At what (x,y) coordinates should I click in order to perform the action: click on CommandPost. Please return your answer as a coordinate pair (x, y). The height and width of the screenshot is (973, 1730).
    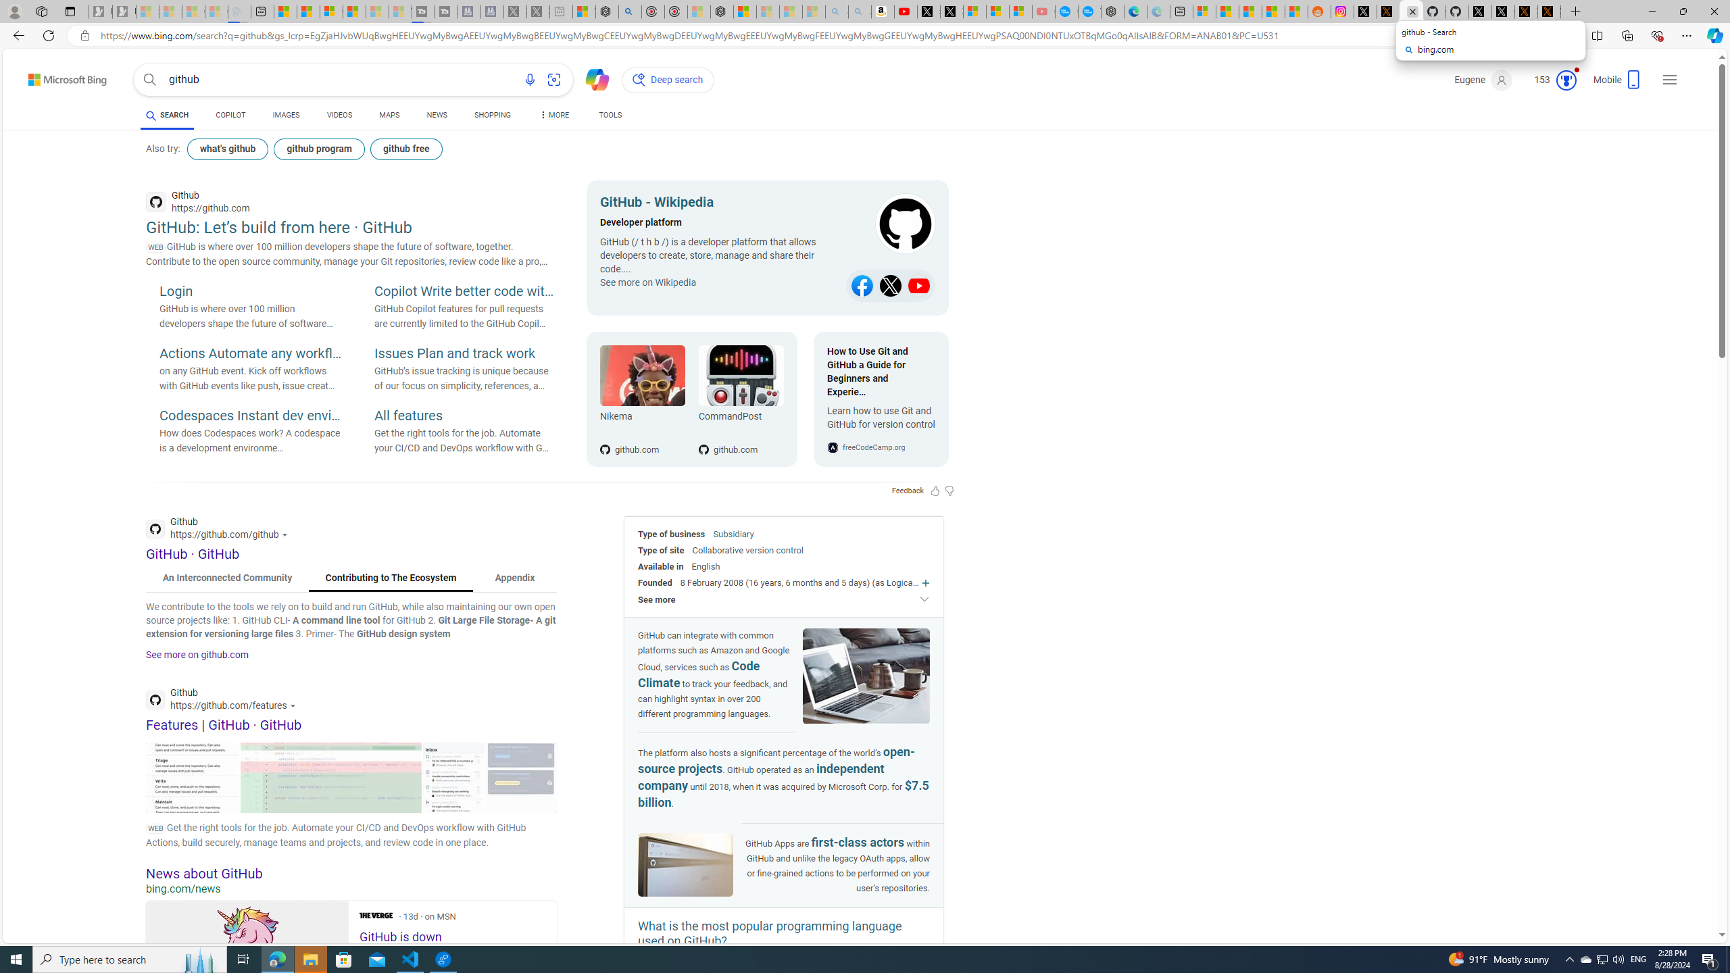
    Looking at the image, I should click on (741, 376).